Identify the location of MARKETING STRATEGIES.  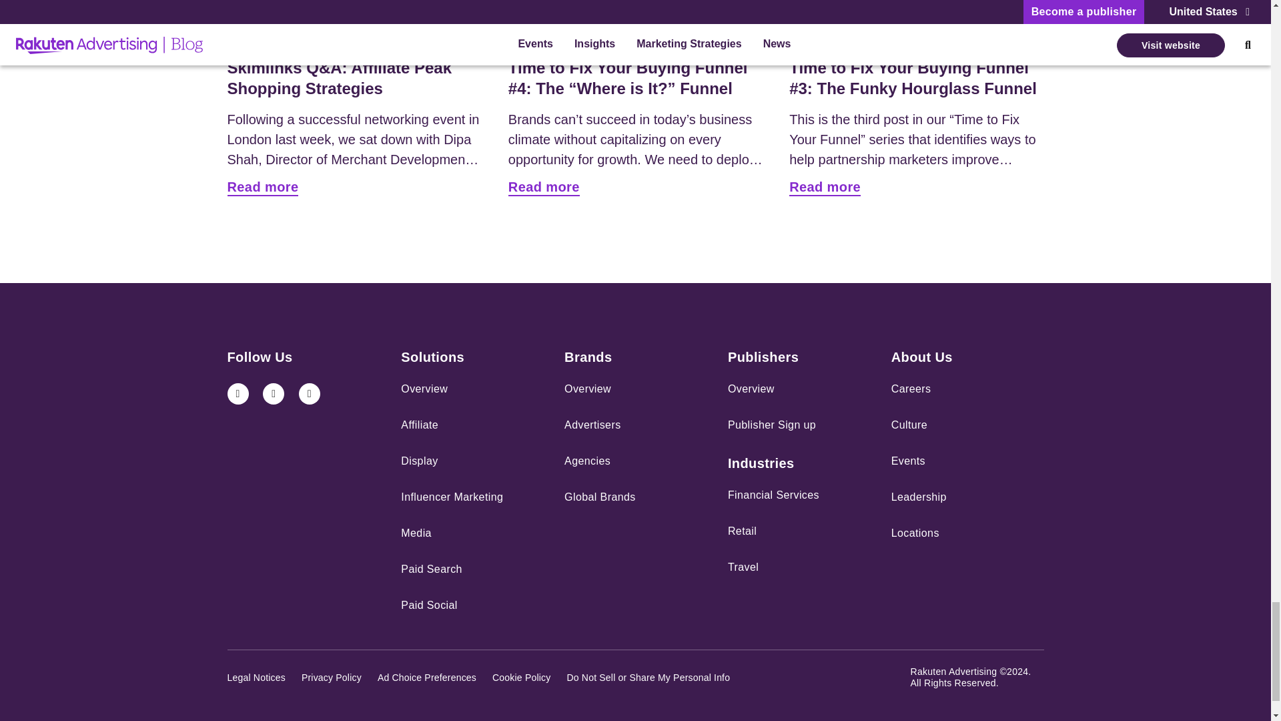
(859, 41).